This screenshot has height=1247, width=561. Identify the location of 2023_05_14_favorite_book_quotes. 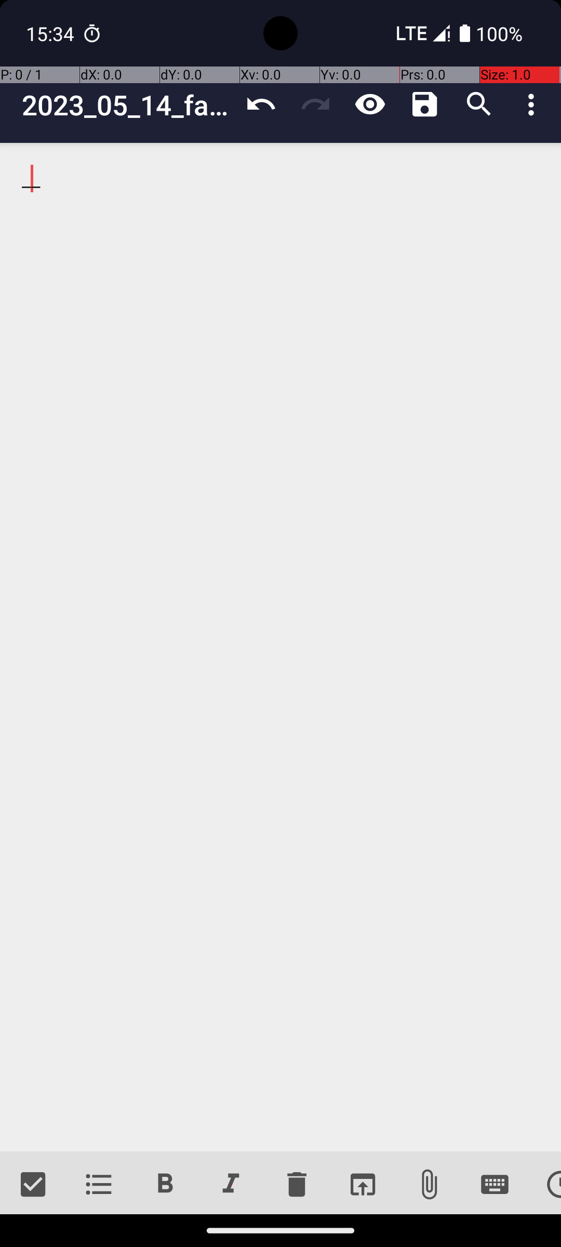
(128, 105).